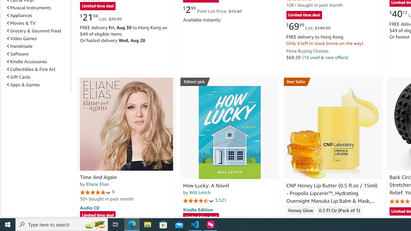 The image size is (411, 231). What do you see at coordinates (212, 10) in the screenshot?
I see `$2.99 Print List Price: $13.47` at bounding box center [212, 10].